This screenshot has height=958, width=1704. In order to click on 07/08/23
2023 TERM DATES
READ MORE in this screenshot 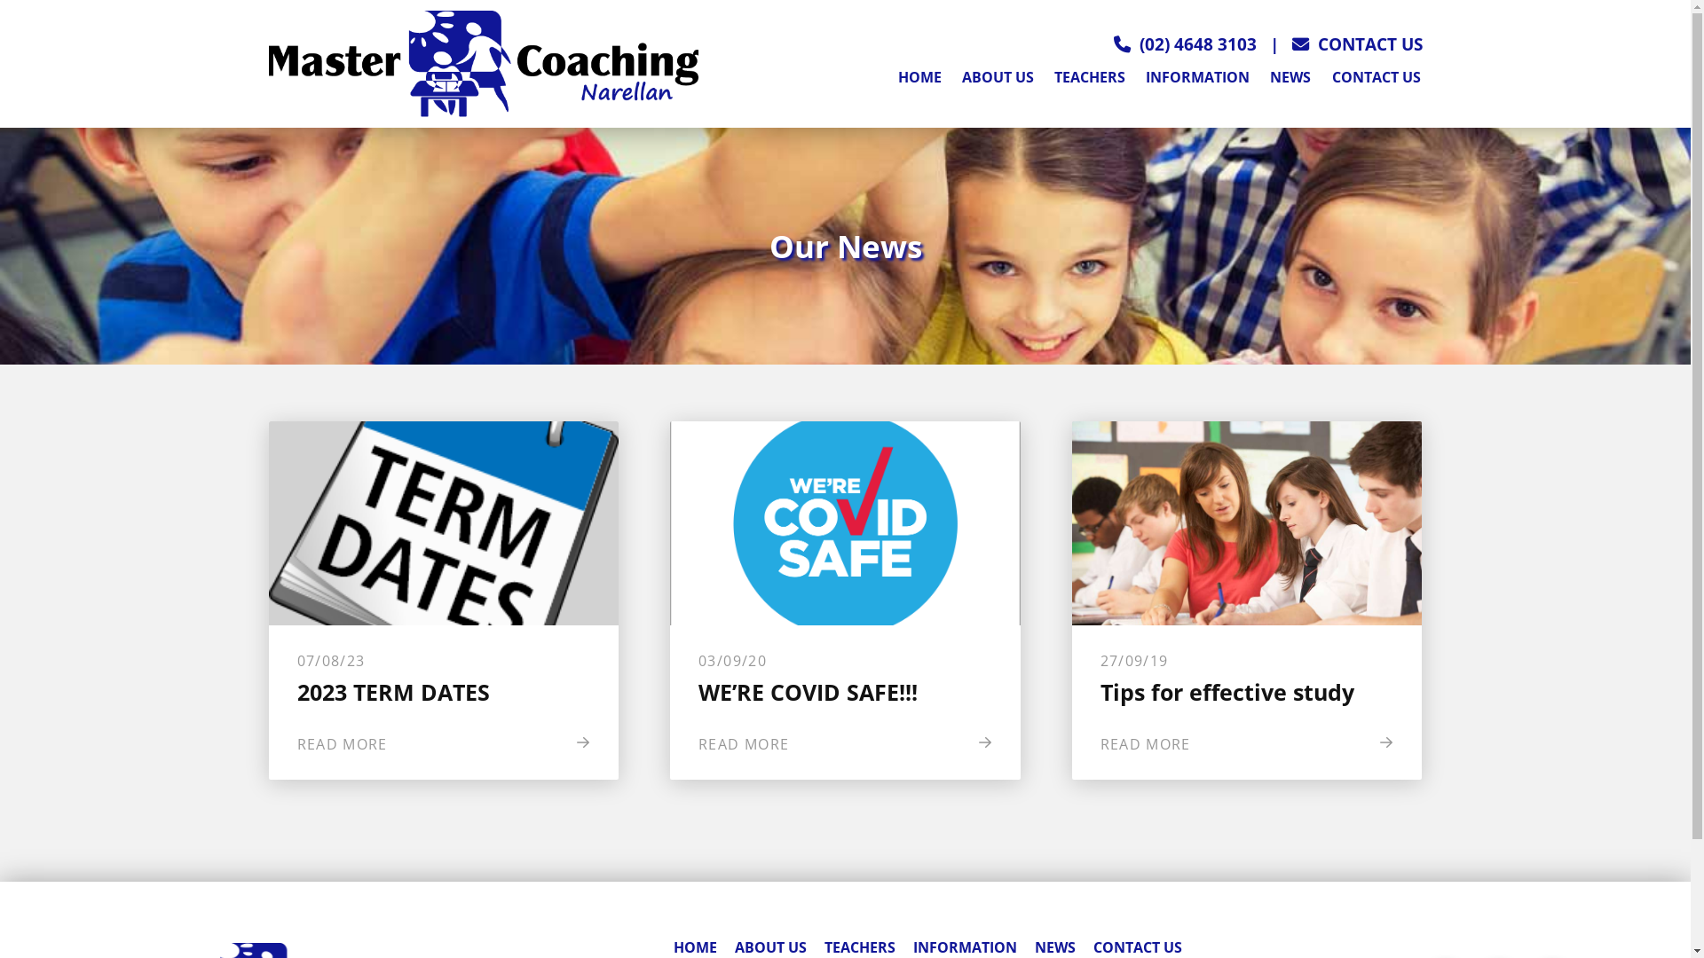, I will do `click(444, 601)`.